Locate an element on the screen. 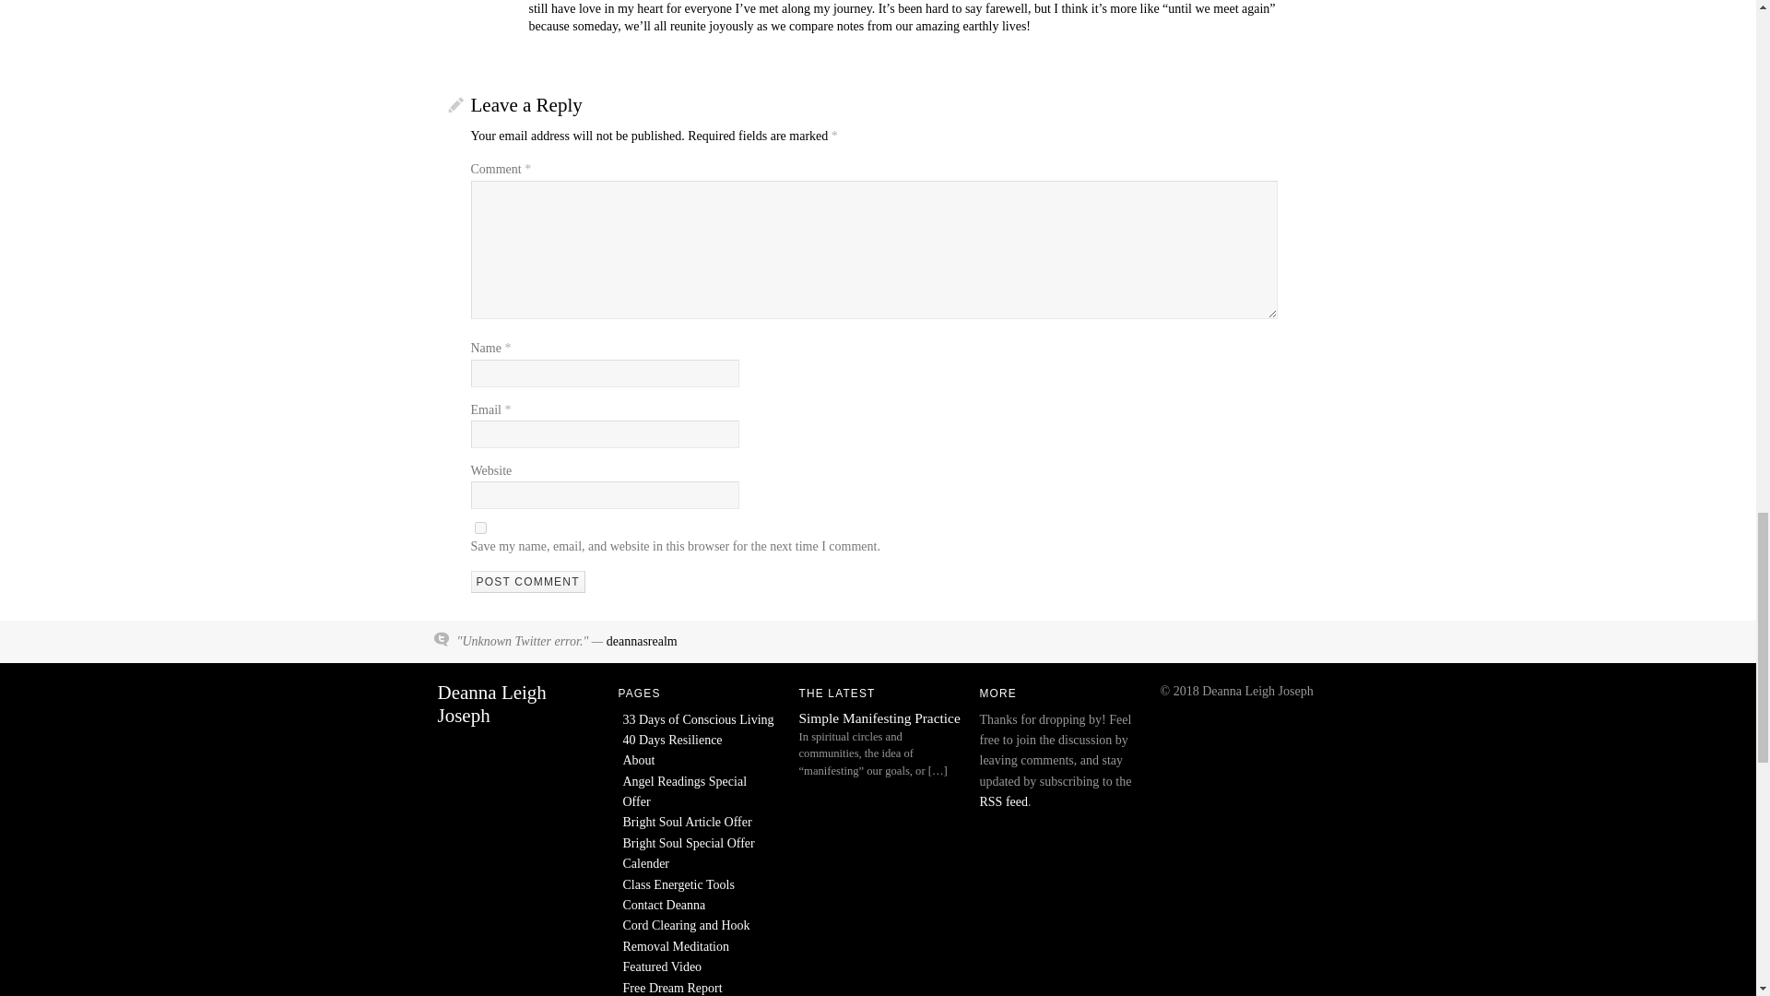 The image size is (1770, 996). yes is located at coordinates (479, 528).